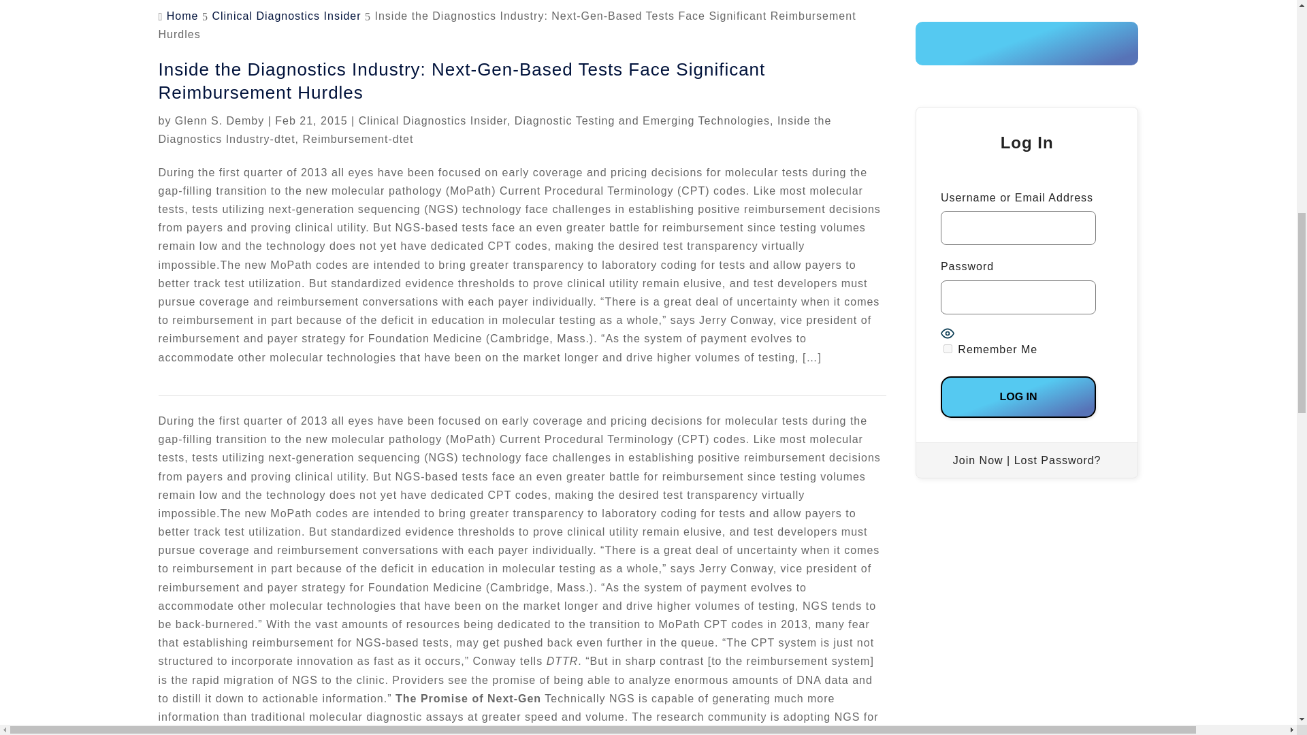 The height and width of the screenshot is (735, 1307). Describe the element at coordinates (948, 348) in the screenshot. I see `forever` at that location.